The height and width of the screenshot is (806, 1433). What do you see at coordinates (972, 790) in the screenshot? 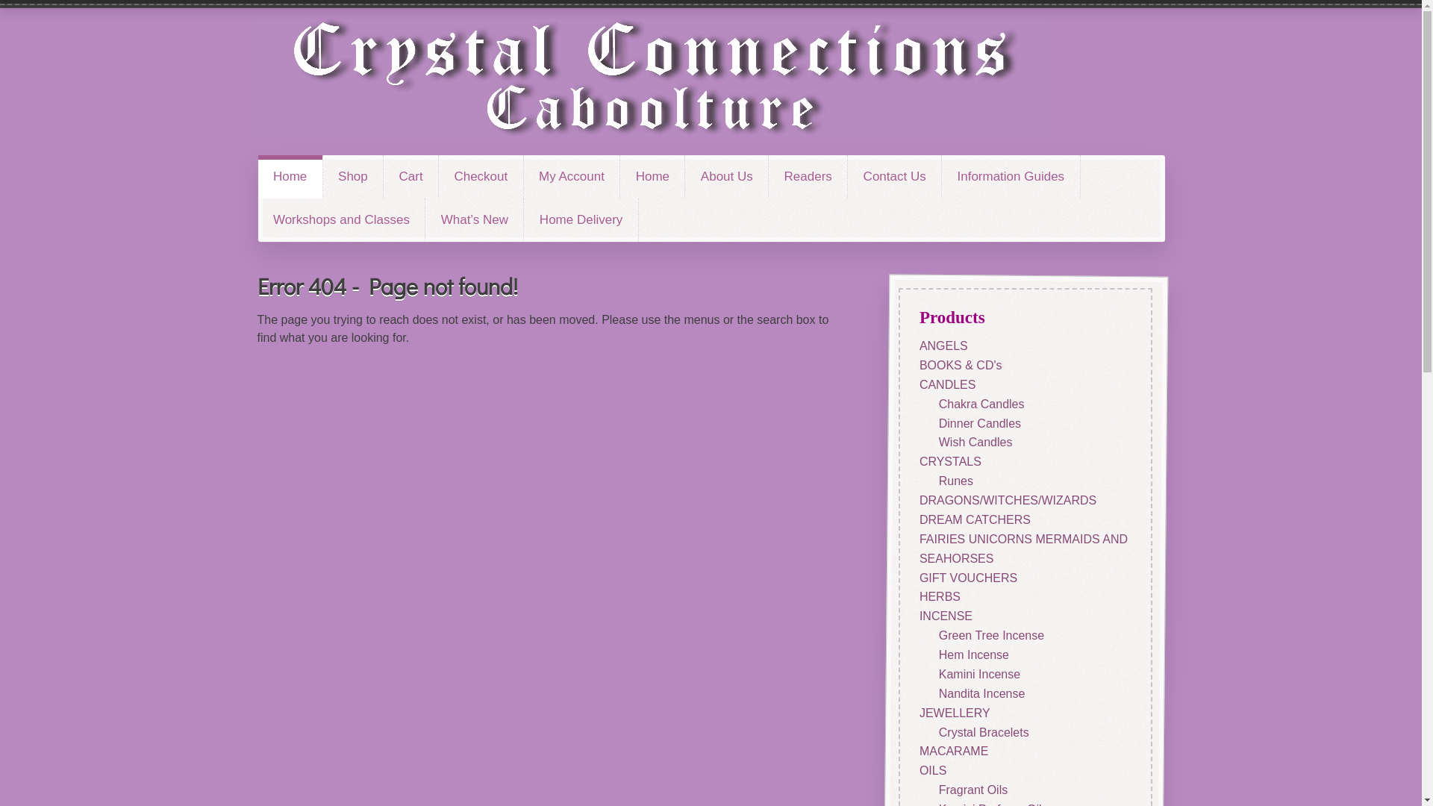
I see `Fragrant Oils` at bounding box center [972, 790].